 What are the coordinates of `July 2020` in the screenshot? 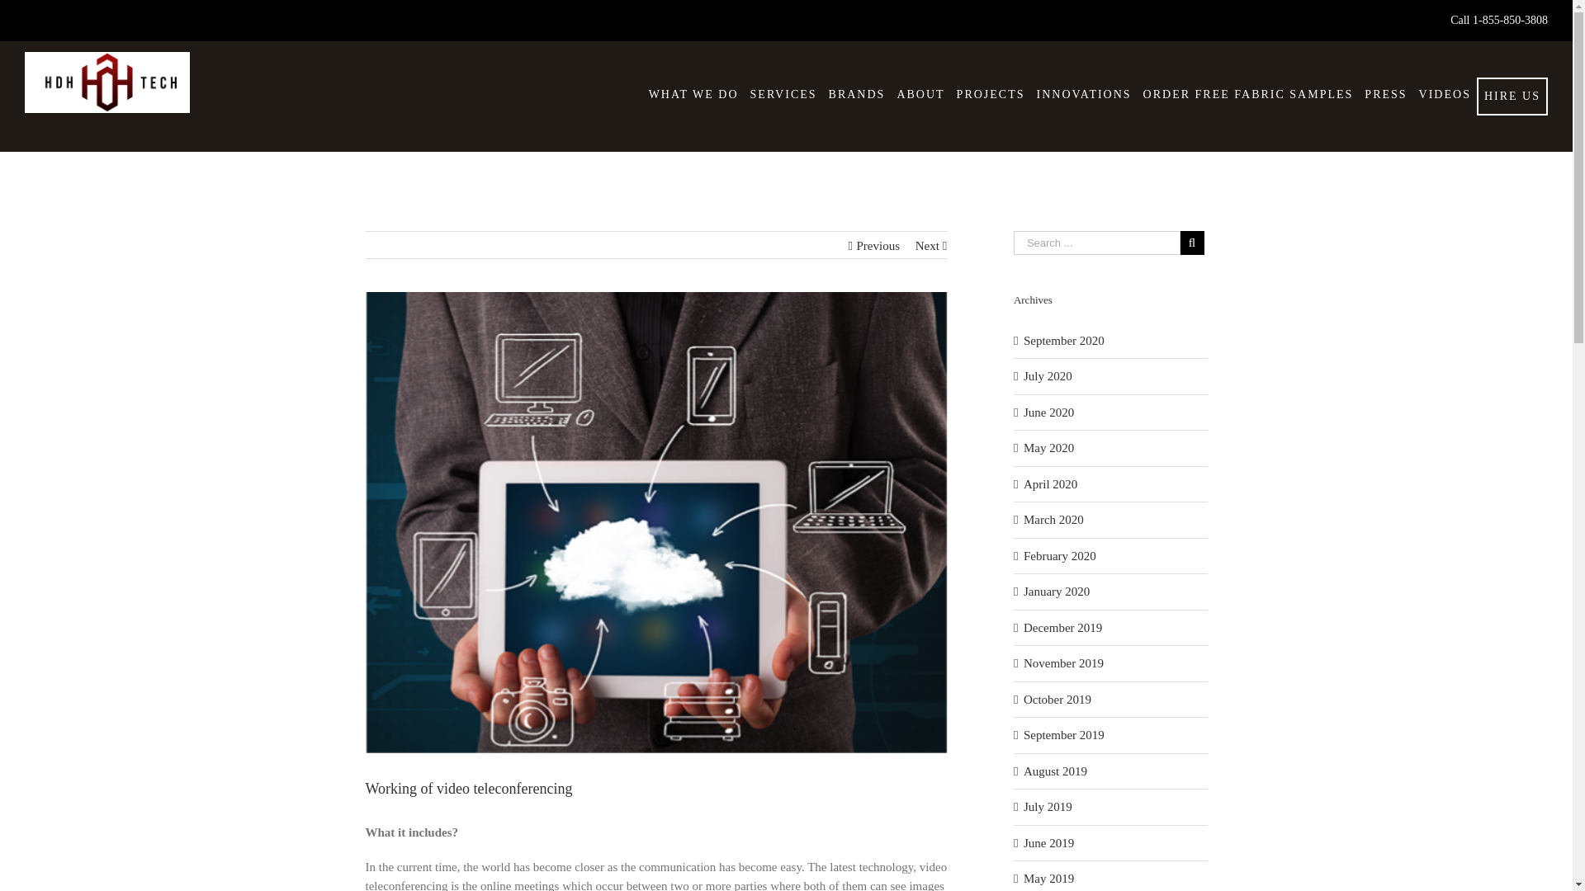 It's located at (1048, 376).